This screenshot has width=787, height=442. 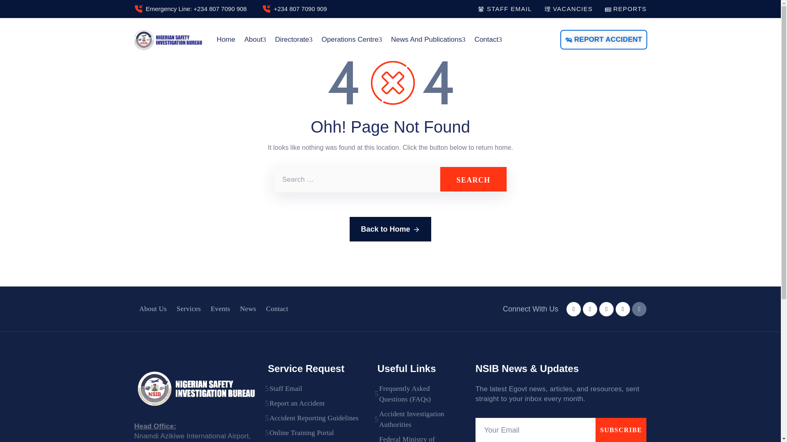 What do you see at coordinates (293, 40) in the screenshot?
I see `Directorate` at bounding box center [293, 40].